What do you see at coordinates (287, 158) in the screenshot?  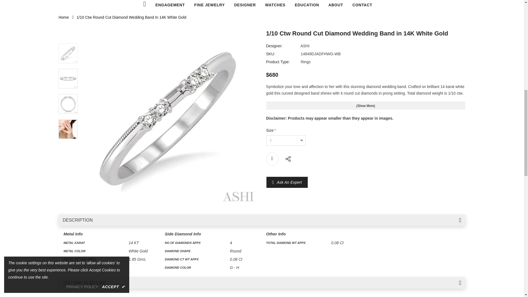 I see `Share` at bounding box center [287, 158].